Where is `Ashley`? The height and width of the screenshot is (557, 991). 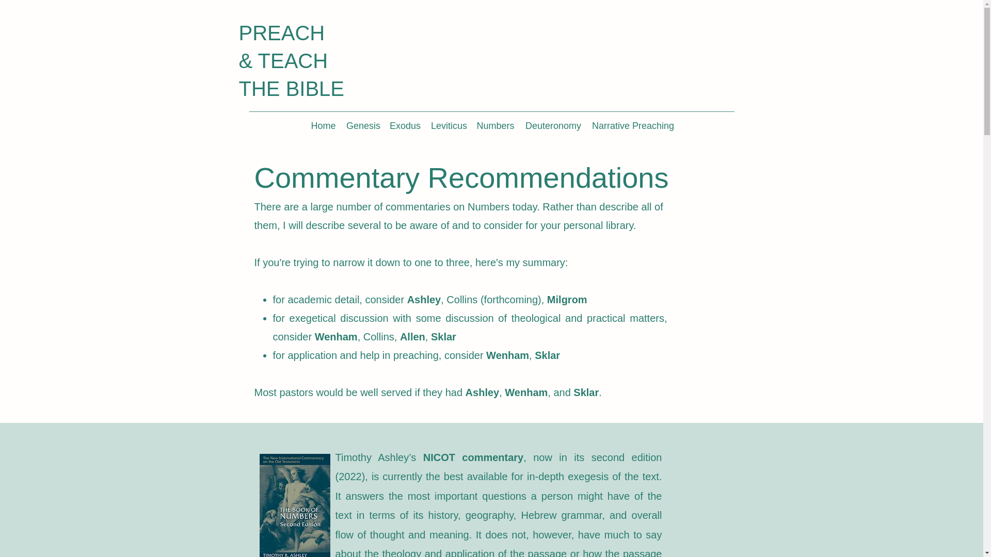 Ashley is located at coordinates (482, 392).